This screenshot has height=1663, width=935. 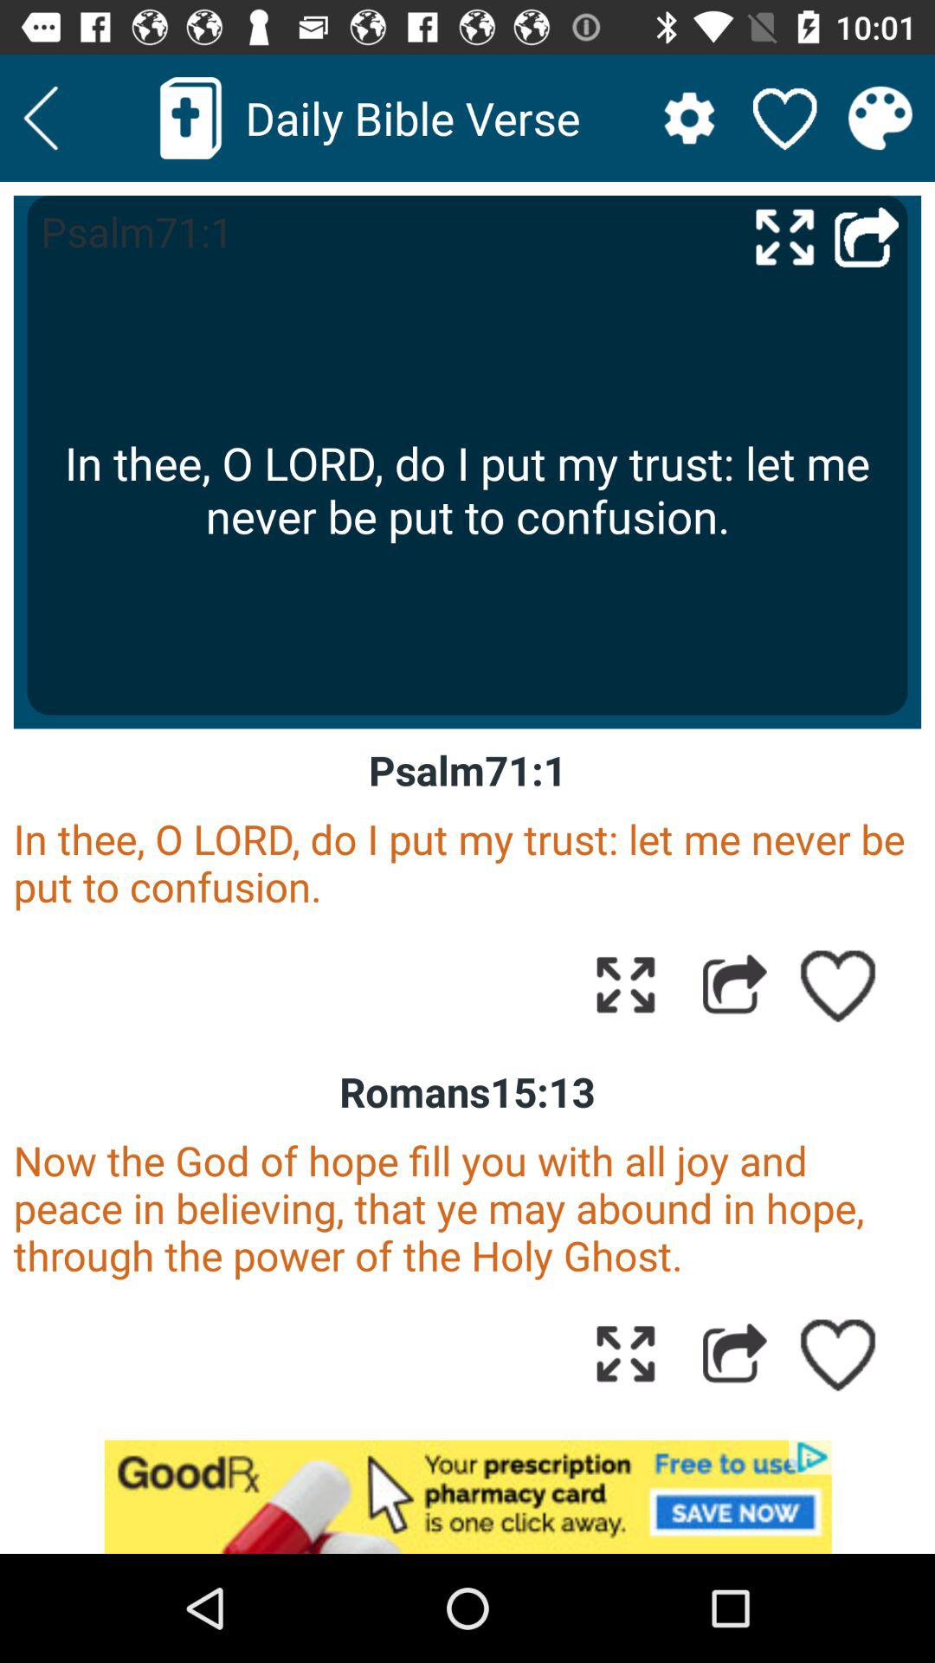 I want to click on forward button, so click(x=734, y=1353).